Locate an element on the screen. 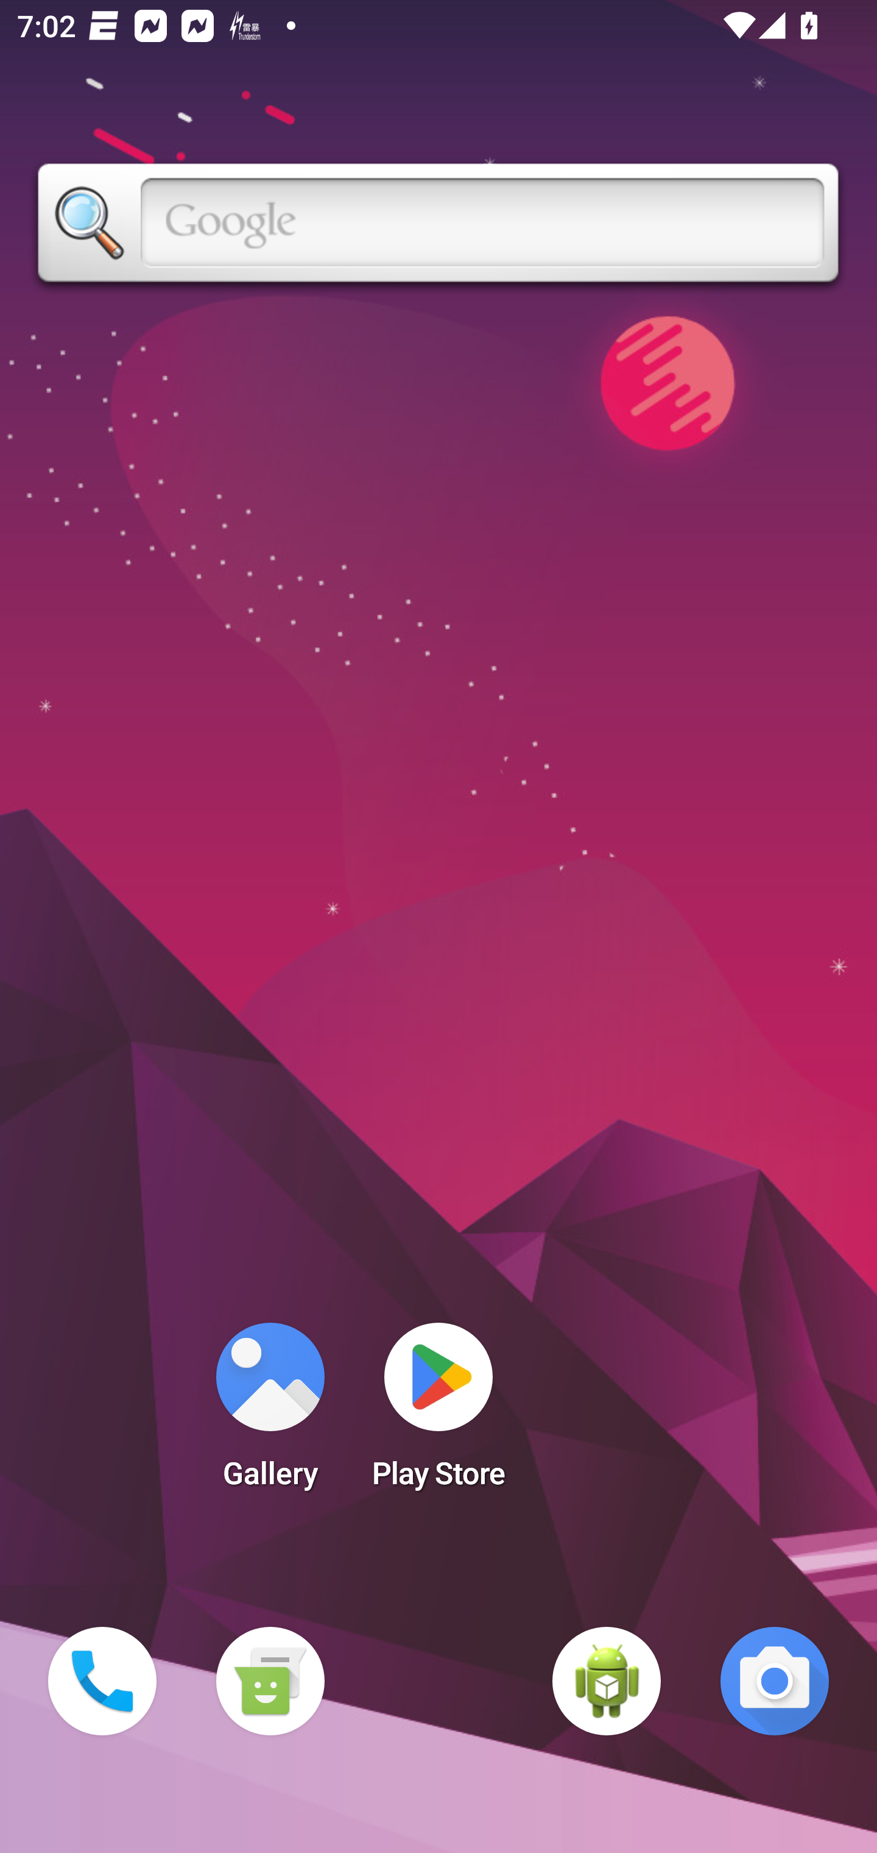 Image resolution: width=877 pixels, height=1853 pixels. Camera is located at coordinates (775, 1681).